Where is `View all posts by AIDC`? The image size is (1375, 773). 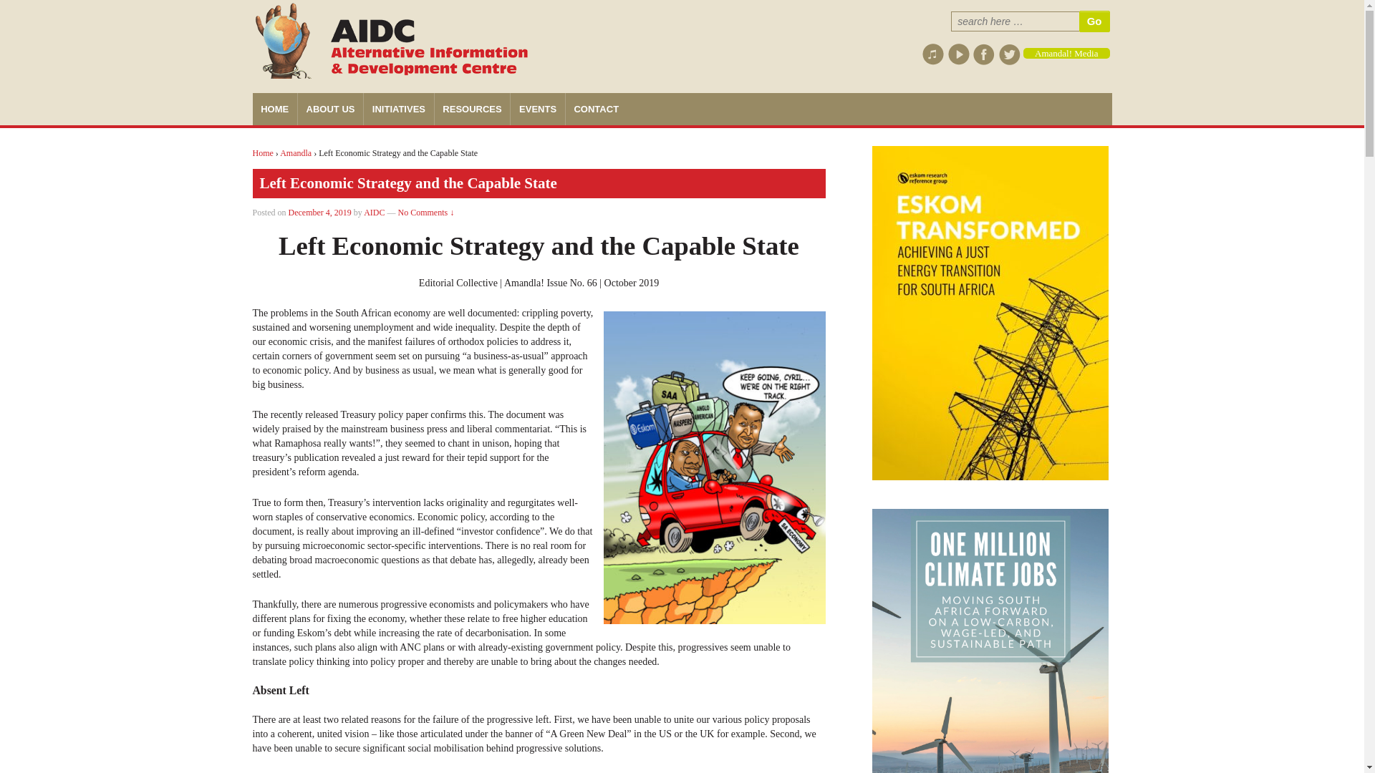 View all posts by AIDC is located at coordinates (374, 212).